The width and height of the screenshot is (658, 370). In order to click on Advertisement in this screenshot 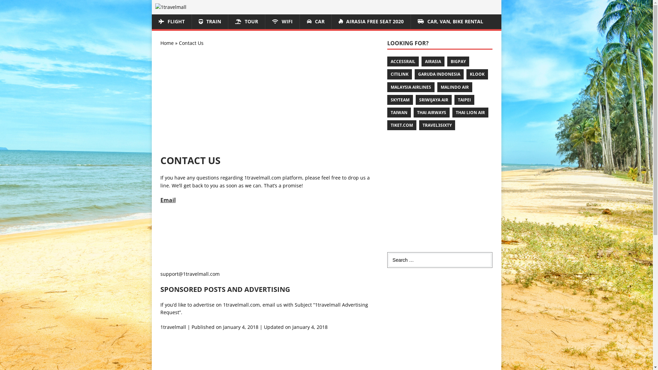, I will do `click(270, 102)`.